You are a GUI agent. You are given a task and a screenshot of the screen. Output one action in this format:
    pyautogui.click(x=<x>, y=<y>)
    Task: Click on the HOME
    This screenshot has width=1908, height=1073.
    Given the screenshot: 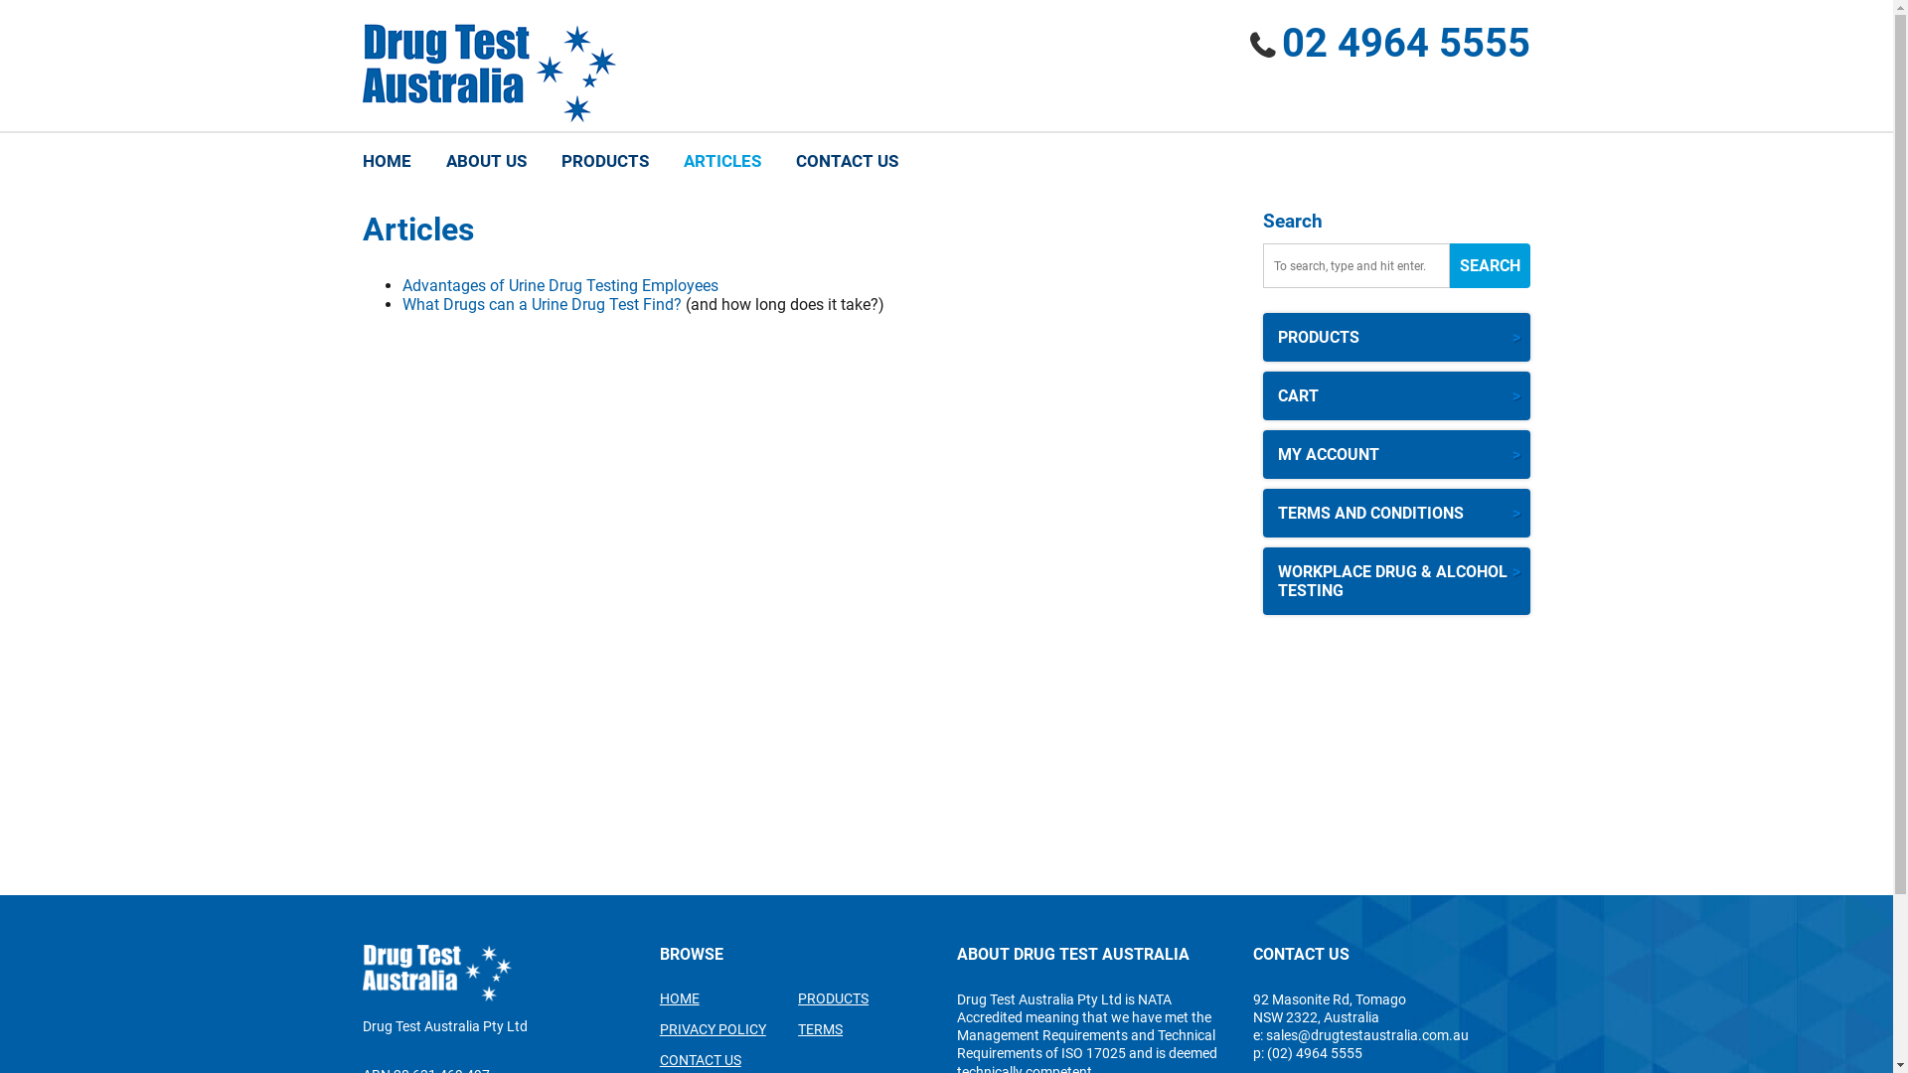 What is the action you would take?
    pyautogui.click(x=395, y=161)
    